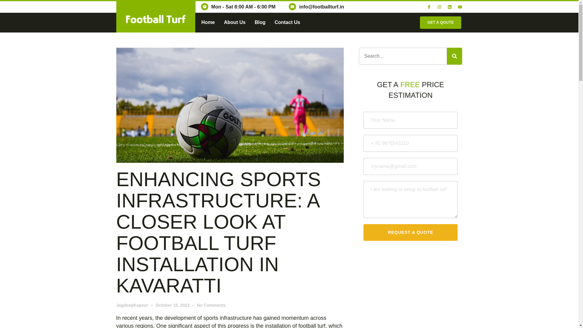  I want to click on Contact Us, so click(287, 22).